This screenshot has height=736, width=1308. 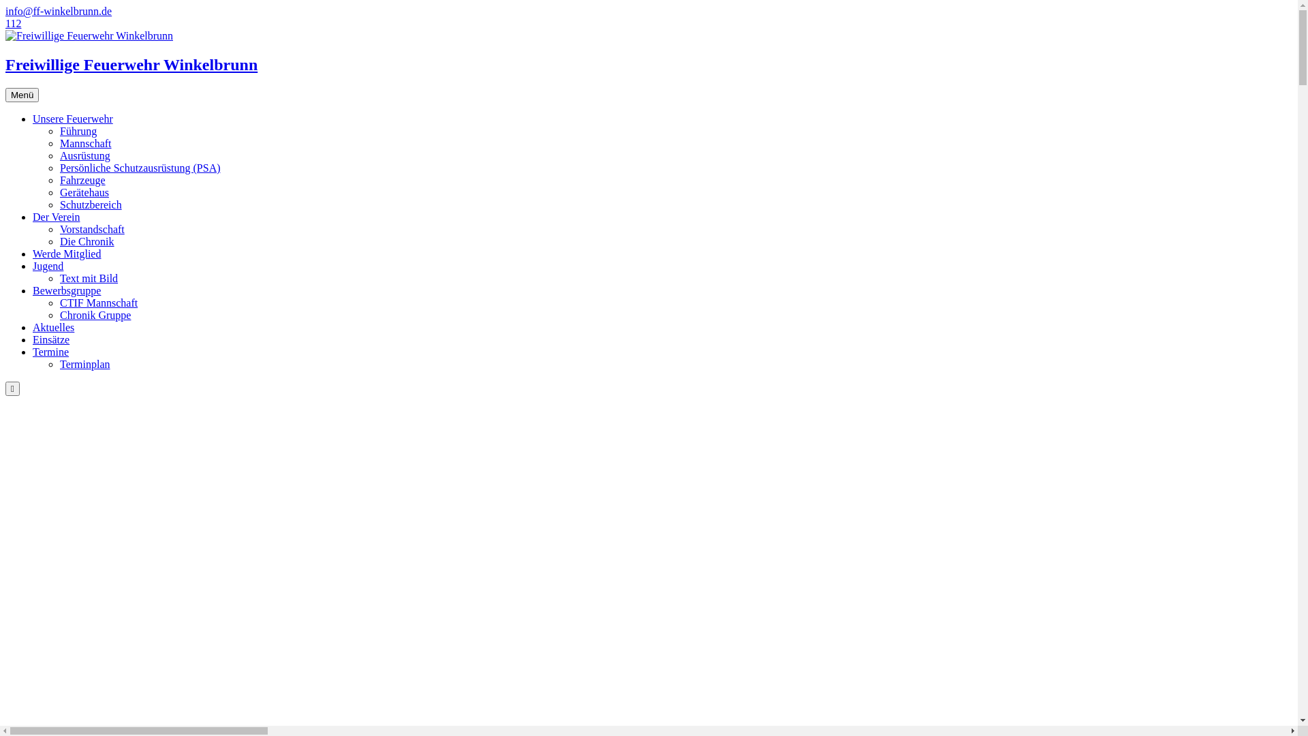 I want to click on Jugend, so click(x=48, y=266).